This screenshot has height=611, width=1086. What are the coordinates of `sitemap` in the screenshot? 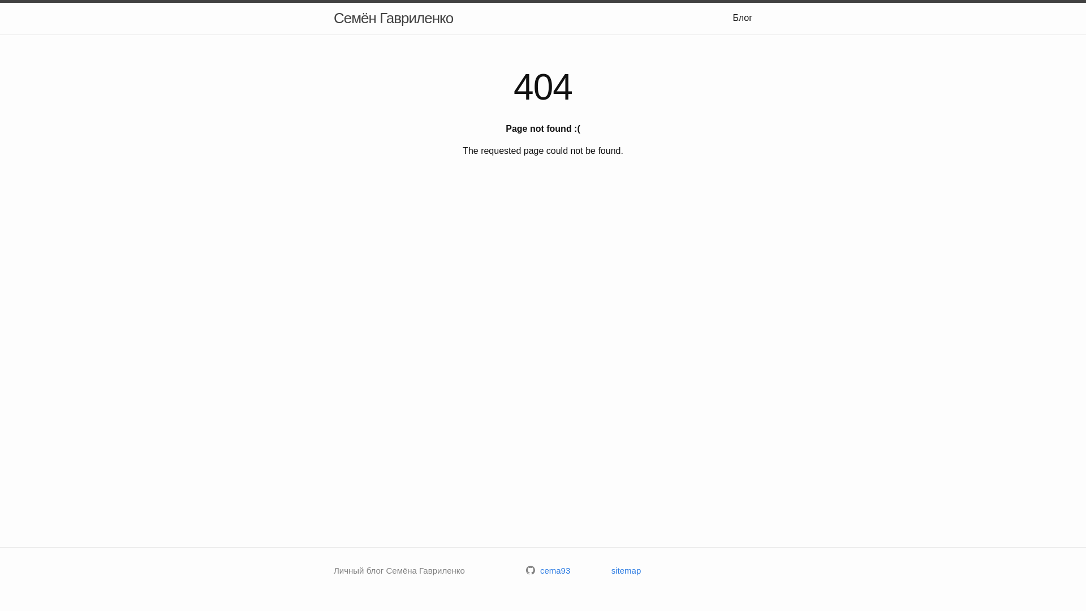 It's located at (627, 570).